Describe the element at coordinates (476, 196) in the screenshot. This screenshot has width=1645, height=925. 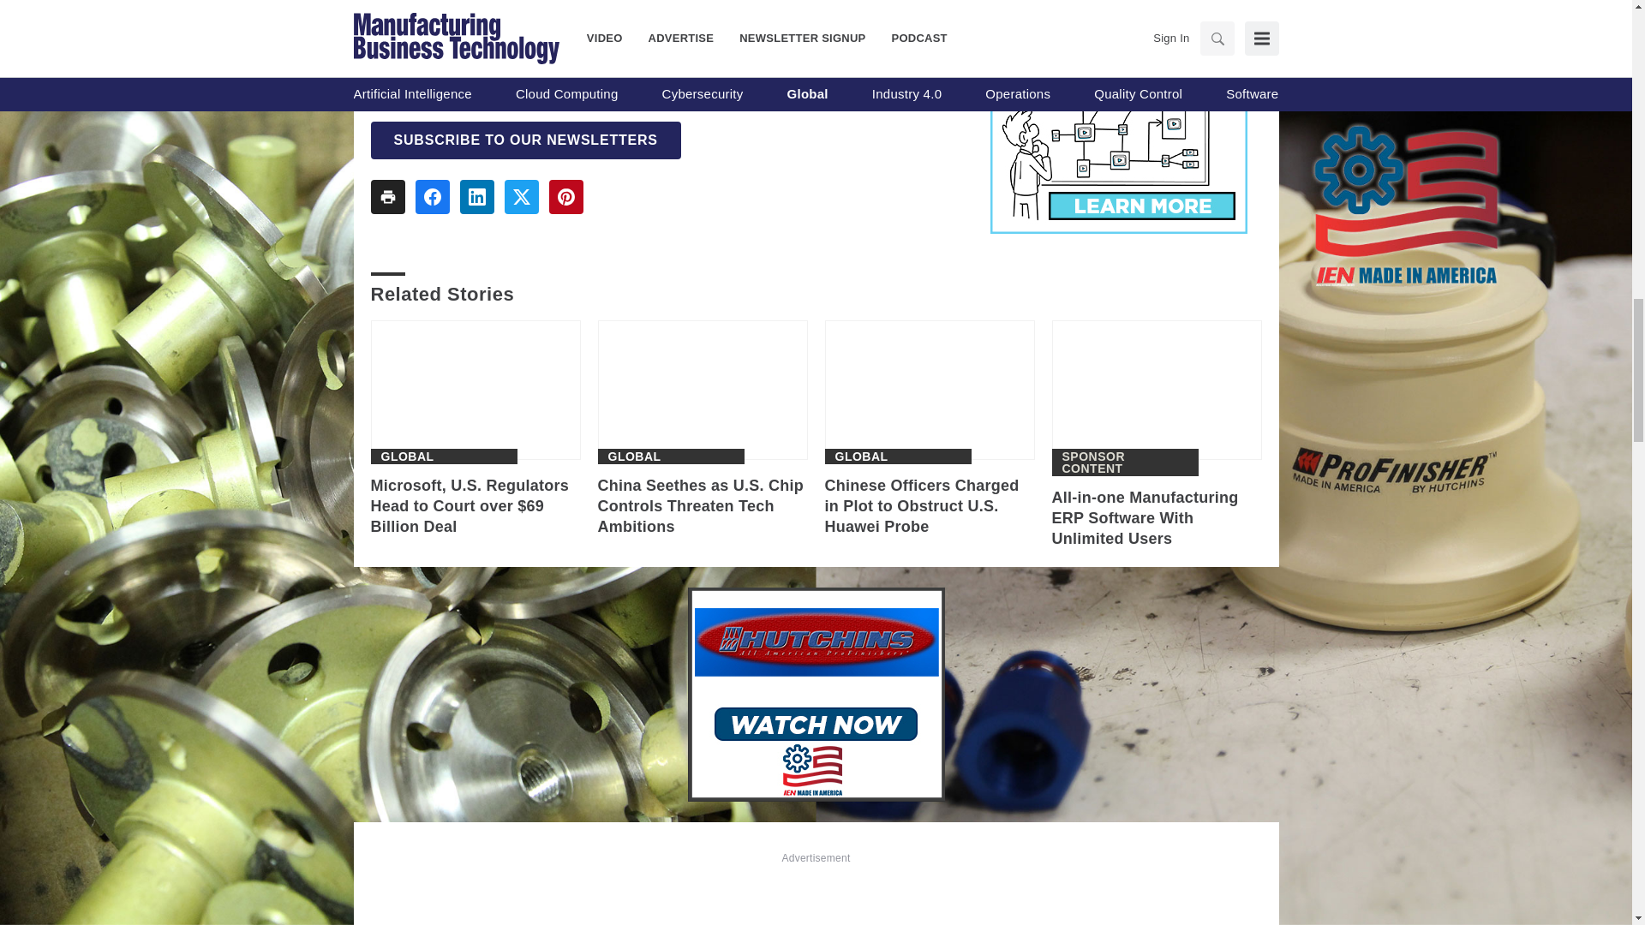
I see `Share To linkedin` at that location.